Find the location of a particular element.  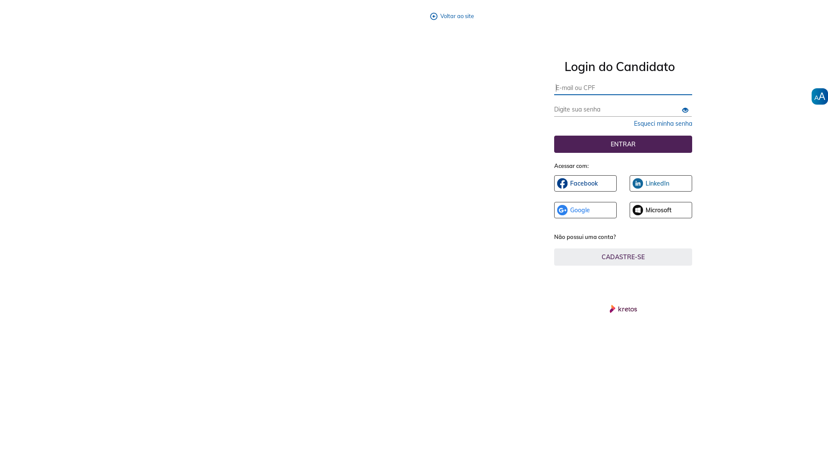

Microsoft is located at coordinates (661, 210).